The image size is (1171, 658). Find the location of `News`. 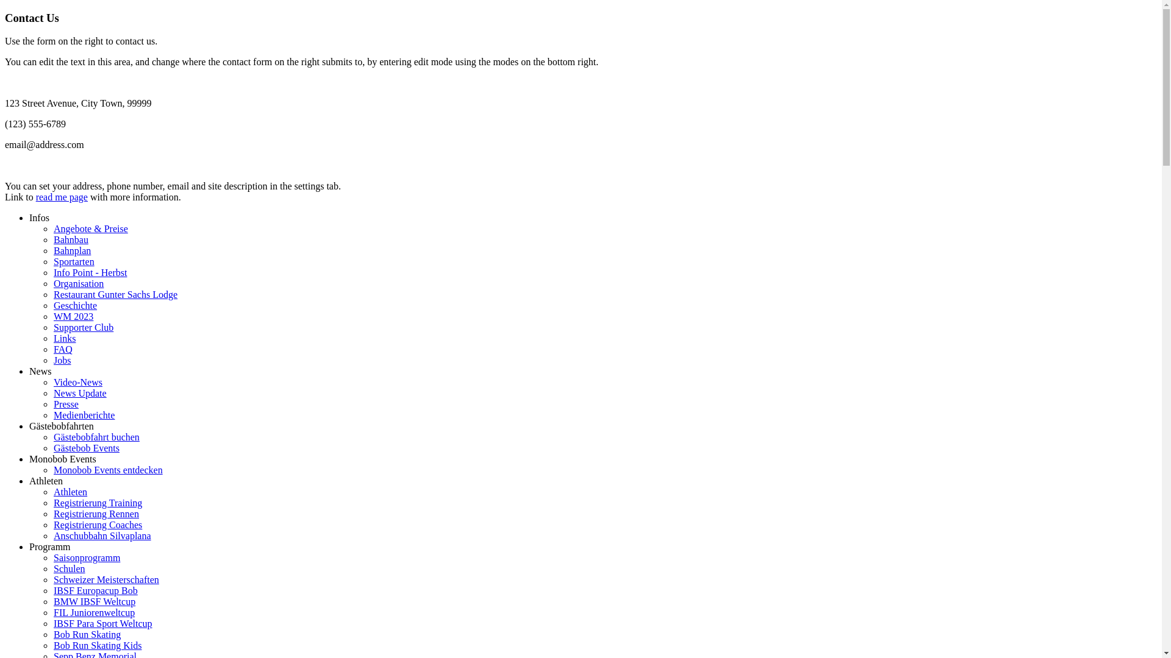

News is located at coordinates (40, 372).